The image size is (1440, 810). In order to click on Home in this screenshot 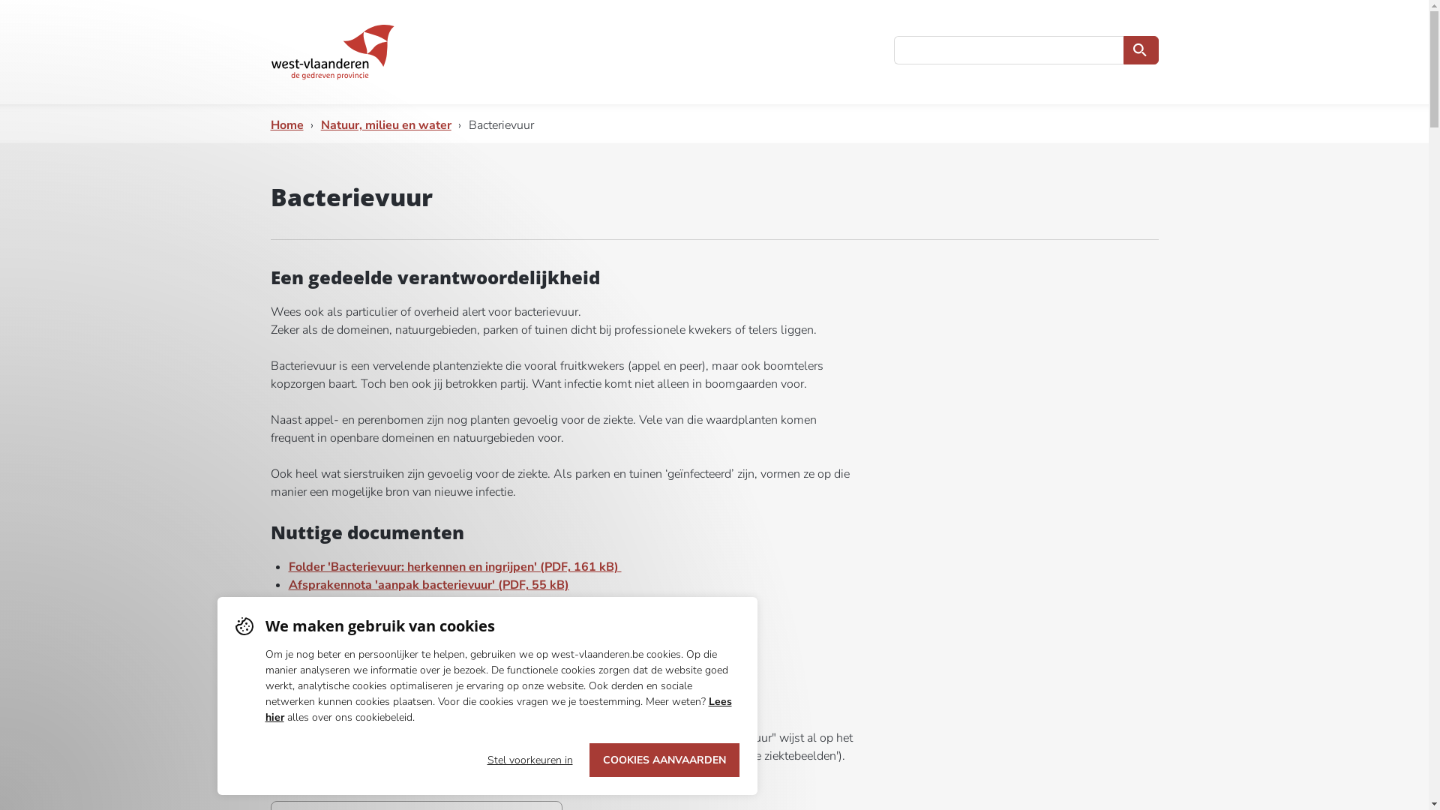, I will do `click(331, 52)`.